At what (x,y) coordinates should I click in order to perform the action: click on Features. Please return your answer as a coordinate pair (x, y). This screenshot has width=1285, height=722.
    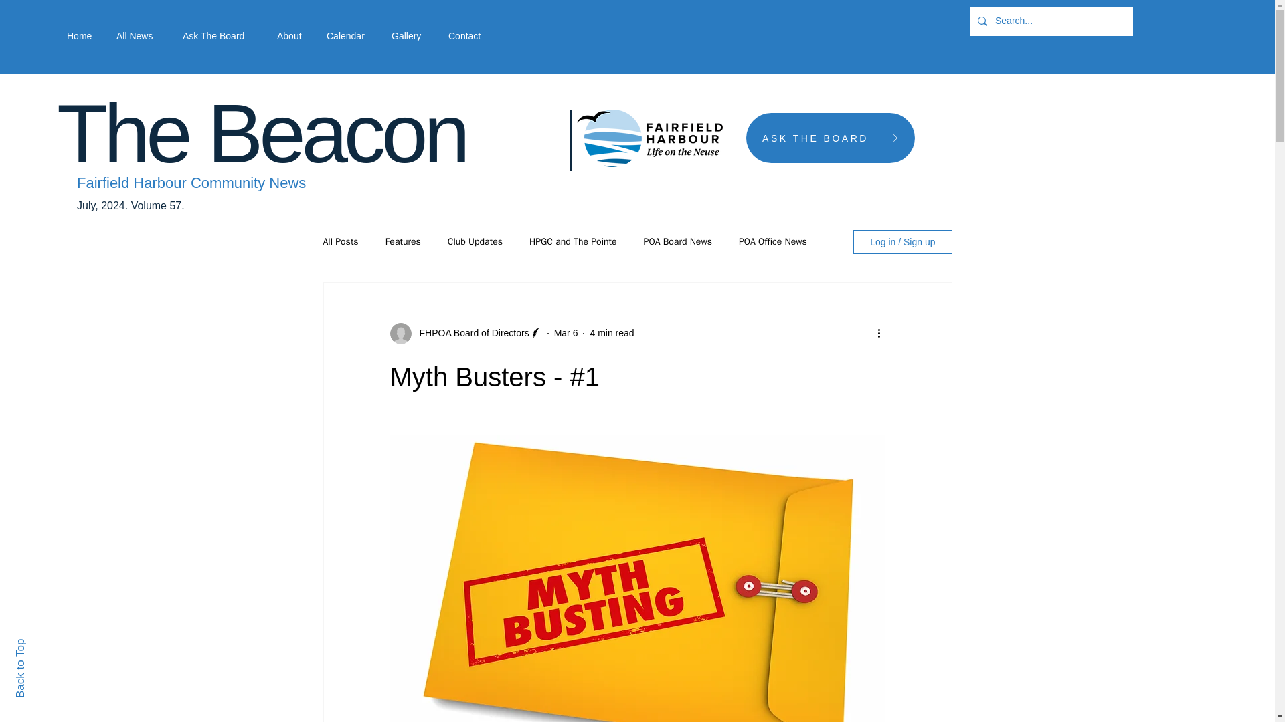
    Looking at the image, I should click on (403, 242).